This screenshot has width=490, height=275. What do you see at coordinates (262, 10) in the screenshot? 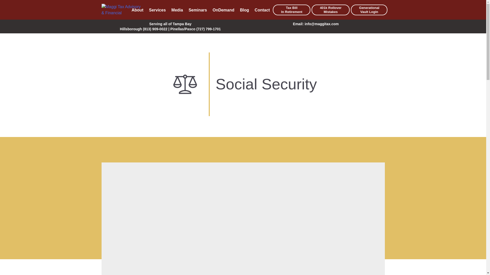
I see `About` at bounding box center [262, 10].